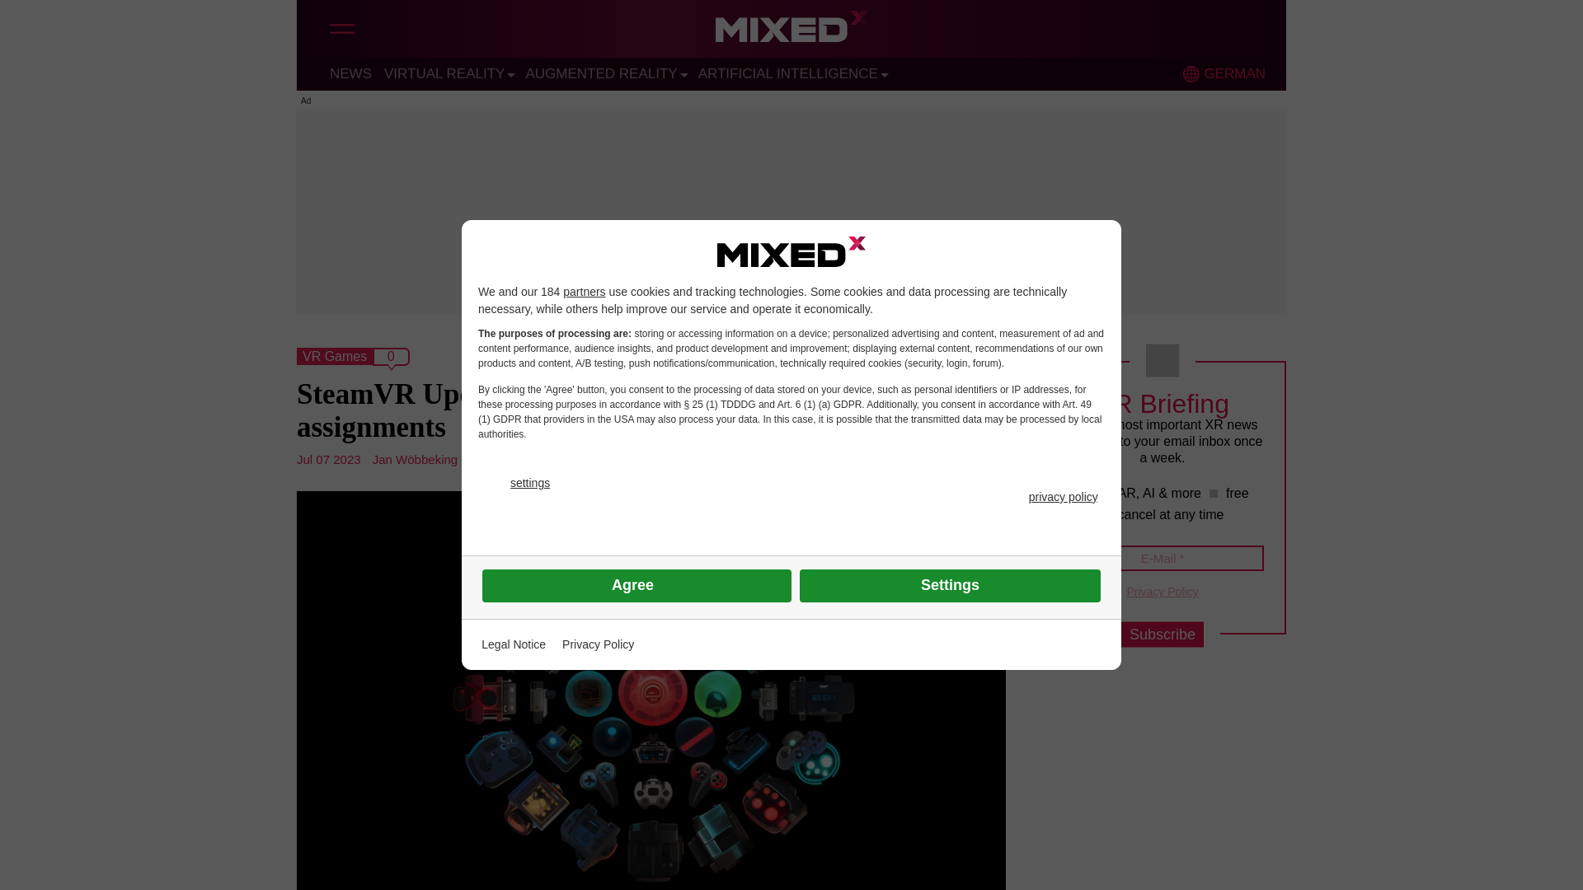  What do you see at coordinates (1191, 74) in the screenshot?
I see `german` at bounding box center [1191, 74].